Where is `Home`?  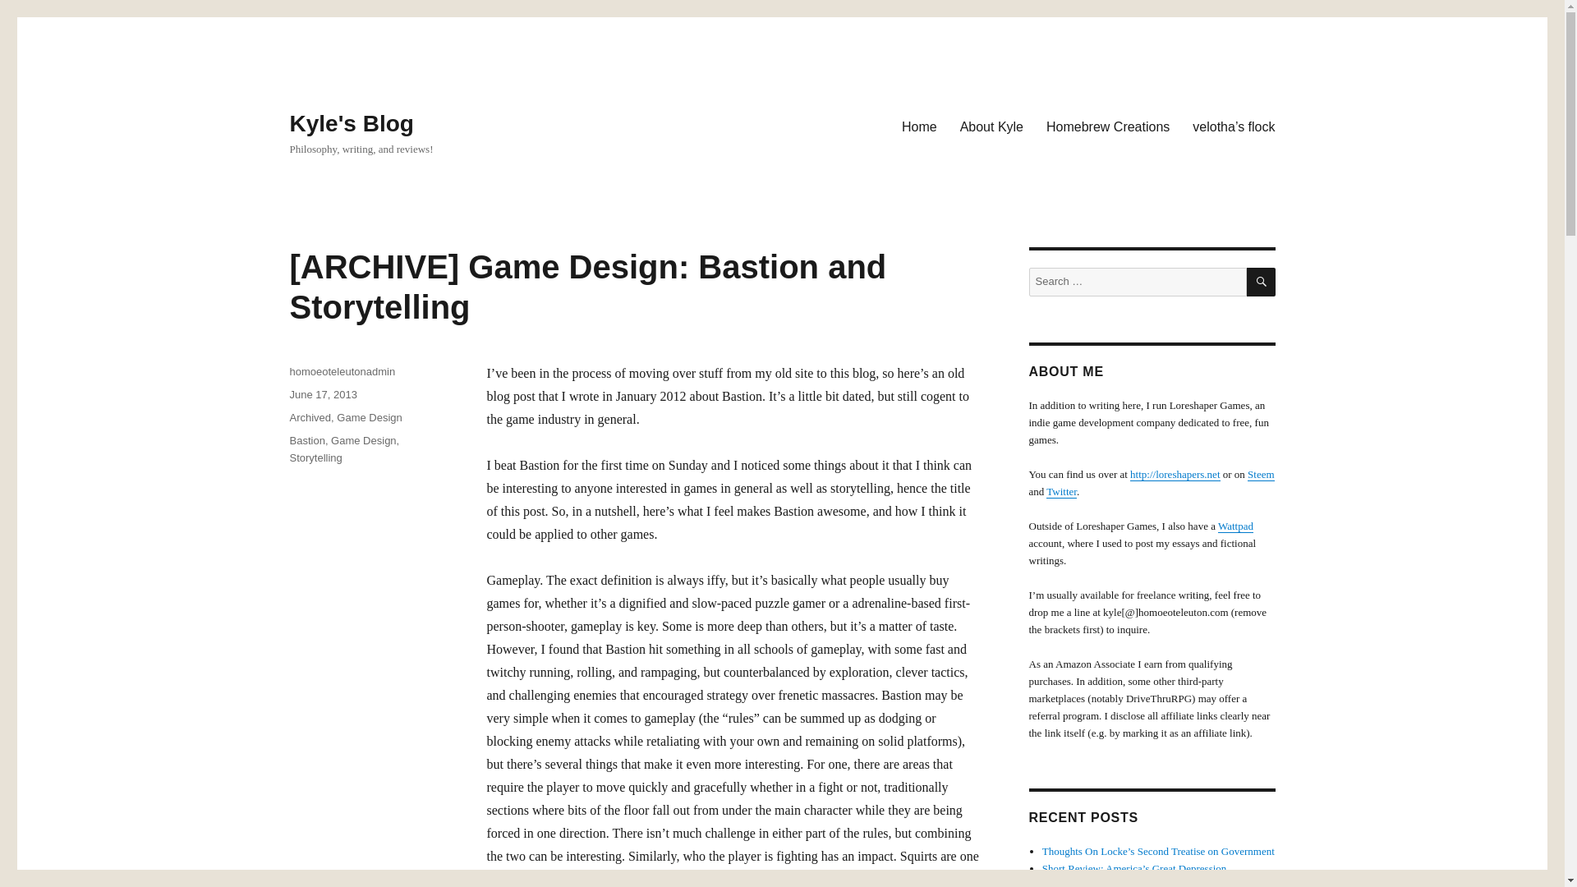 Home is located at coordinates (920, 126).